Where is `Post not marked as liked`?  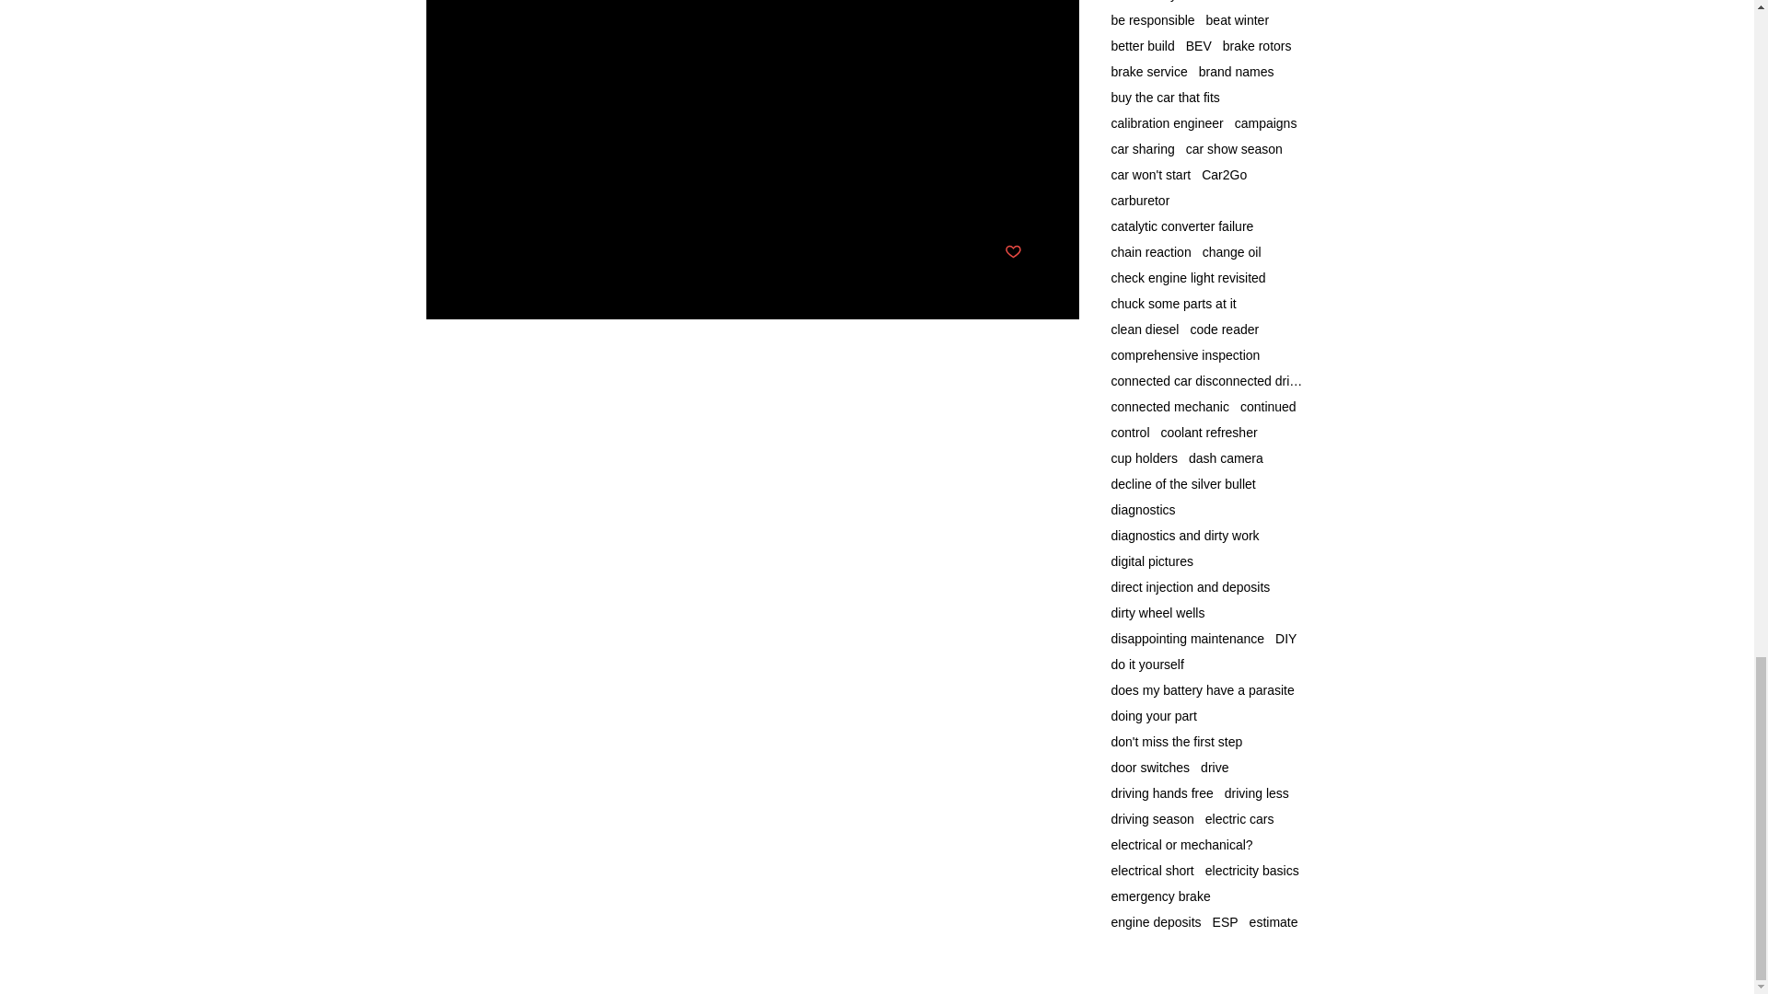 Post not marked as liked is located at coordinates (1013, 252).